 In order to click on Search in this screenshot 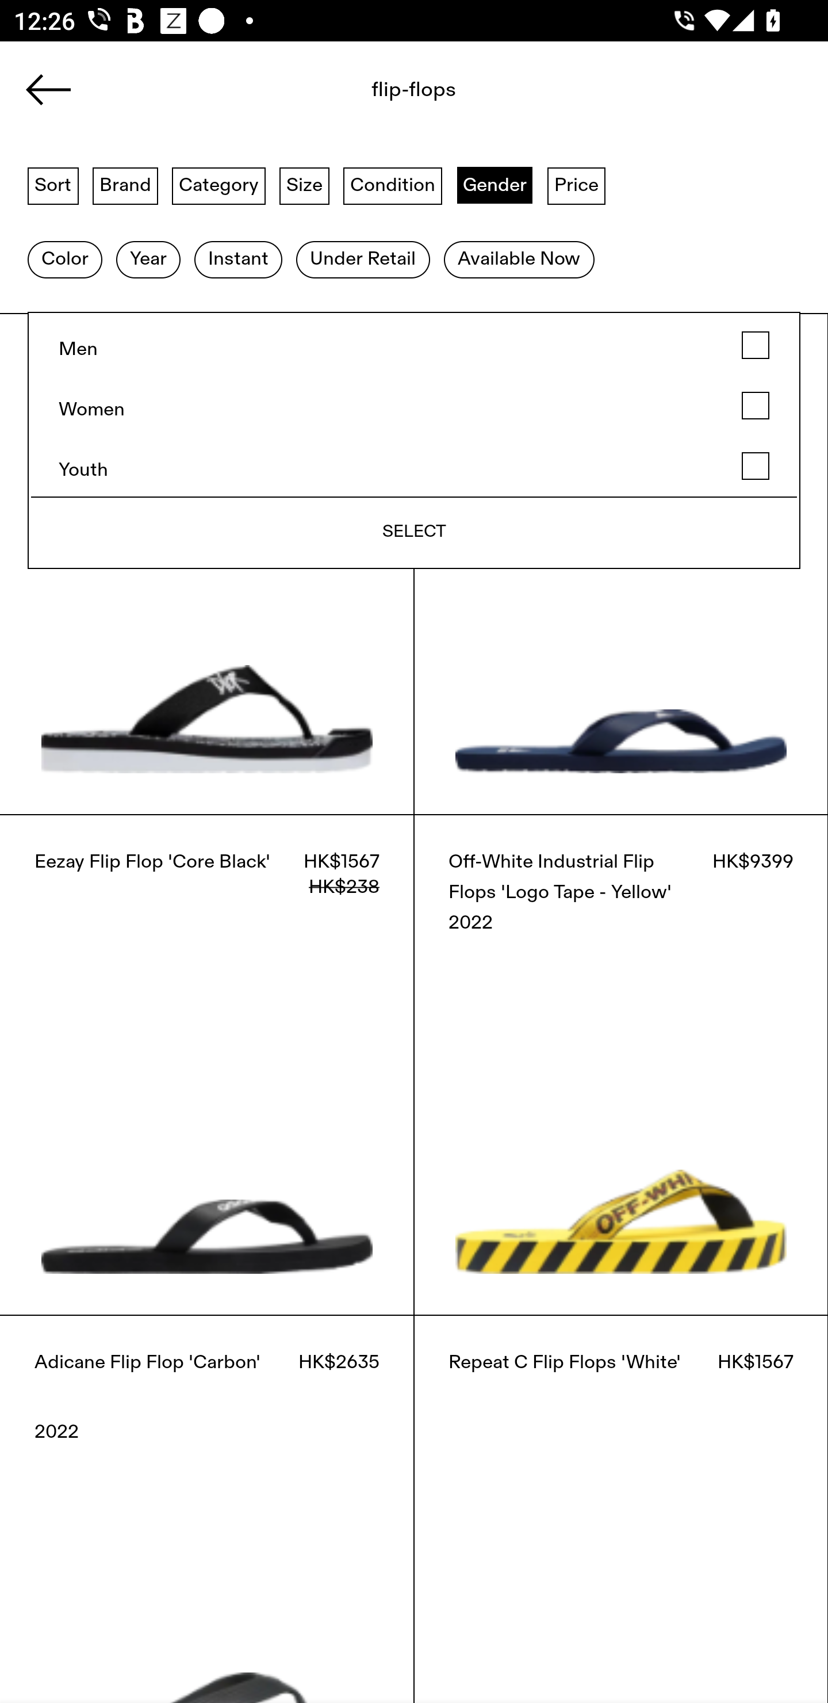, I will do `click(370, 96)`.